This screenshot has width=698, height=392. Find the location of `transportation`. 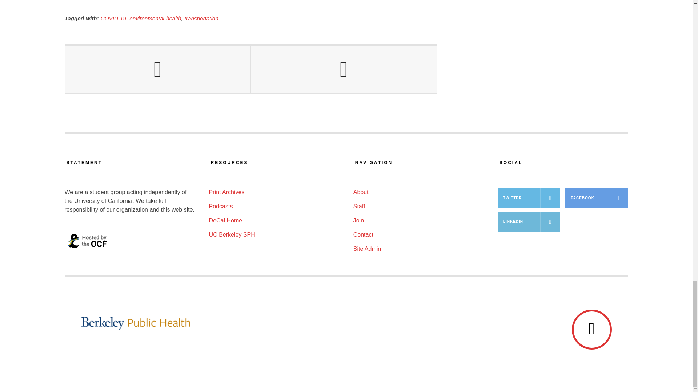

transportation is located at coordinates (201, 18).